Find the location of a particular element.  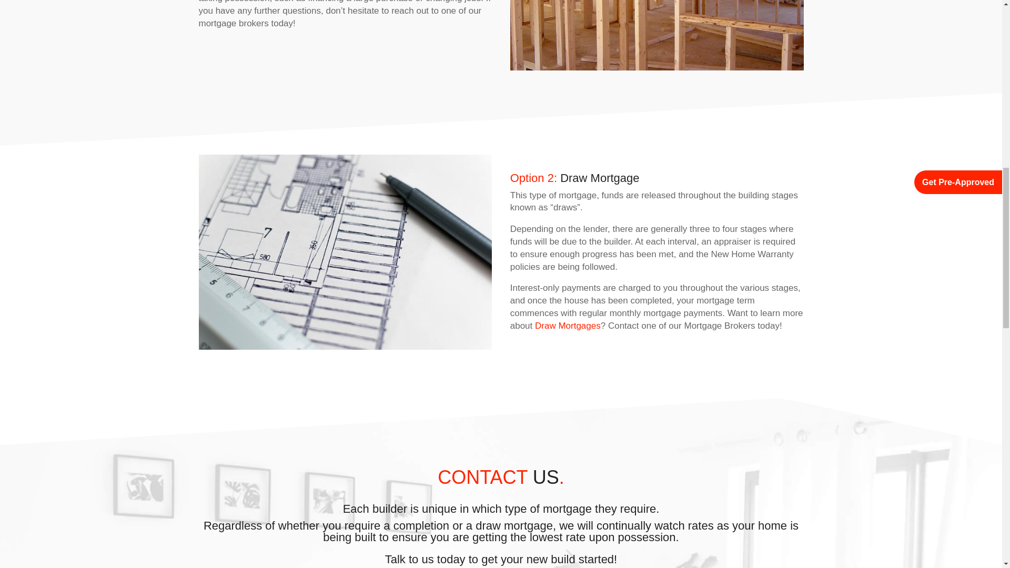

Building a Home Mortgage 2 is located at coordinates (346, 252).